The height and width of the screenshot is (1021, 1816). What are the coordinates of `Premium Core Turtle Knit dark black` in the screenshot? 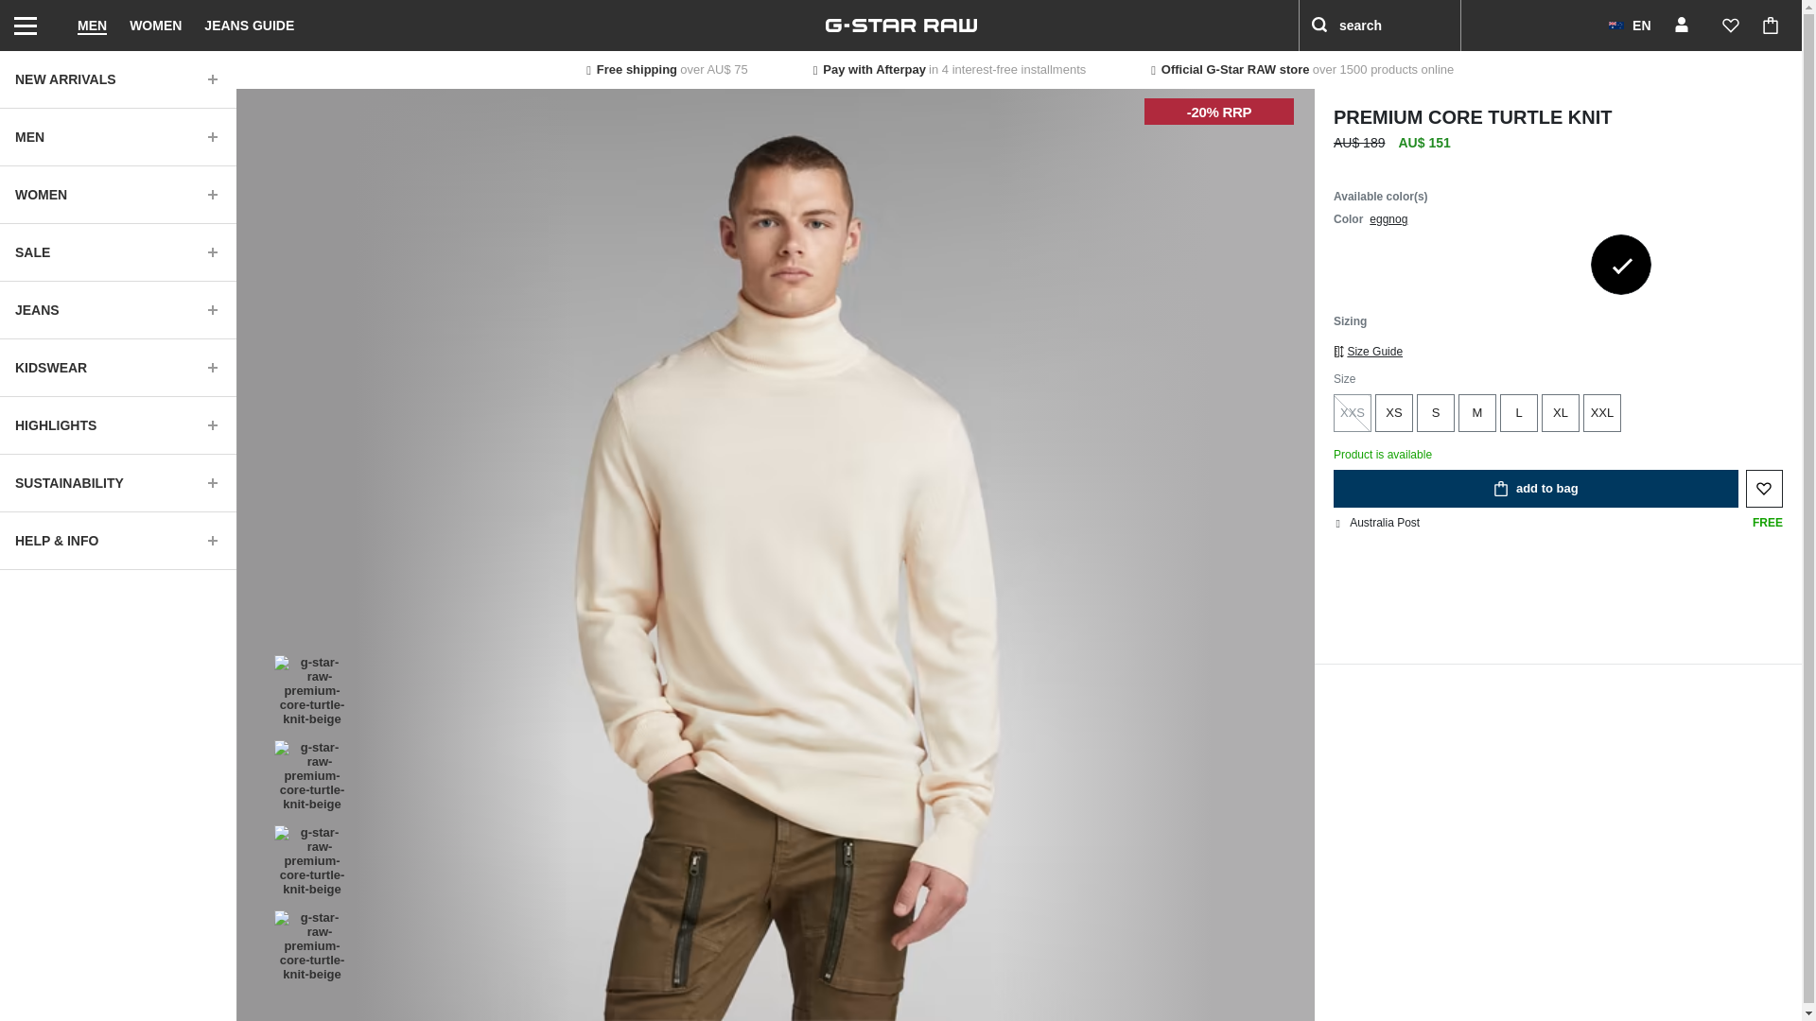 It's located at (1364, 265).